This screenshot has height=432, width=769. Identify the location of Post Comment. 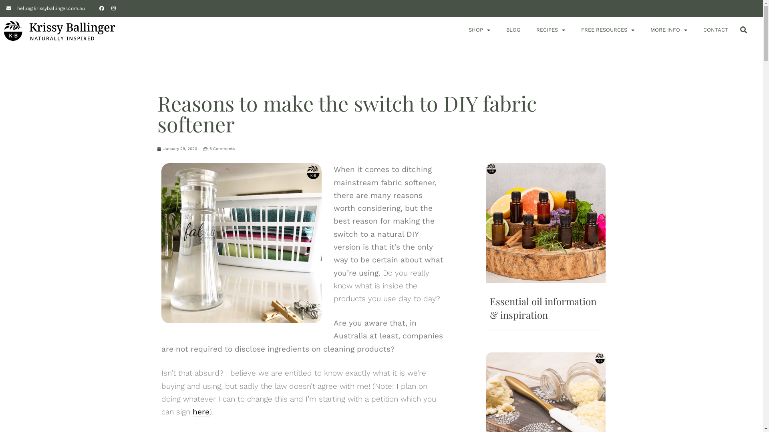
(26, 8).